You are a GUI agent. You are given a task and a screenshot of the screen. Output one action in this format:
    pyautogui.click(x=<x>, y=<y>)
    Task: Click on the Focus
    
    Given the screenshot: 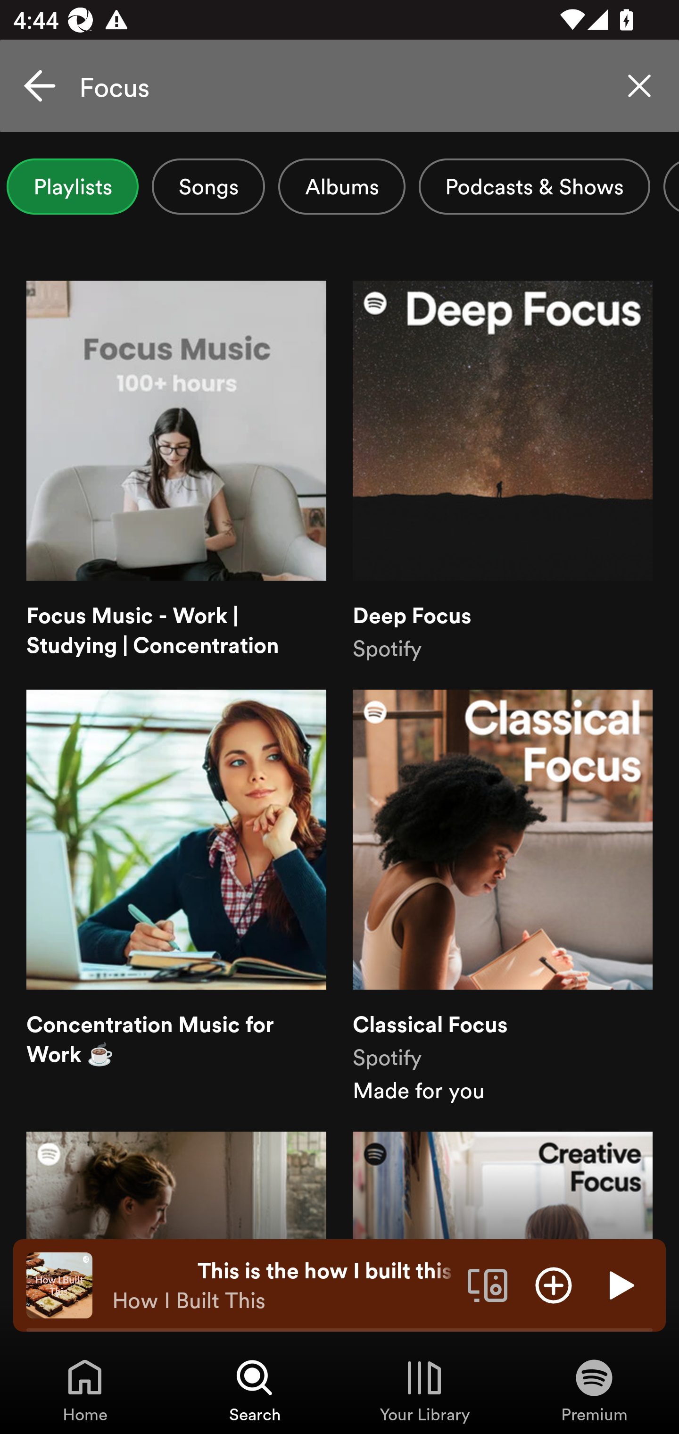 What is the action you would take?
    pyautogui.click(x=339, y=86)
    